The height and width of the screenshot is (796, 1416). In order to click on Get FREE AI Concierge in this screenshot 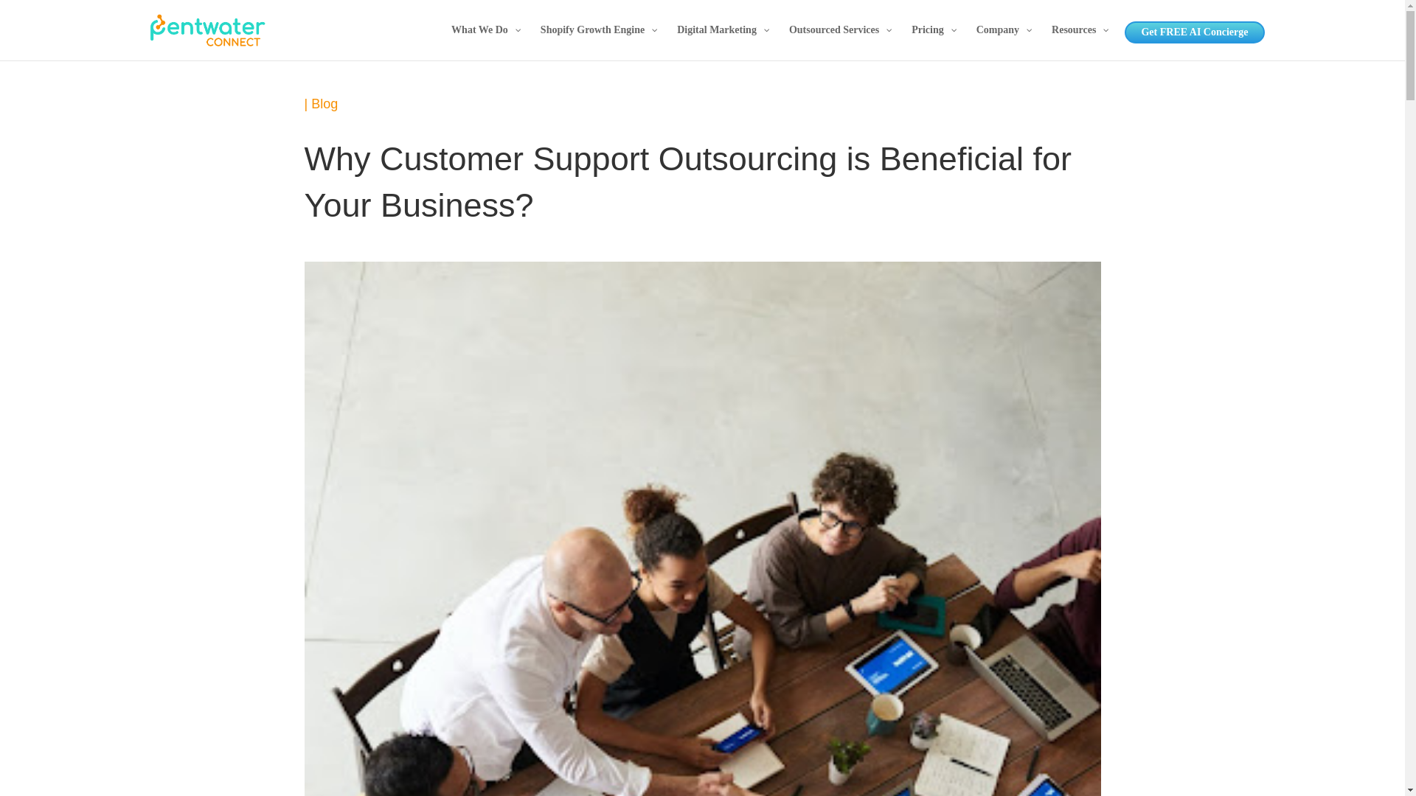, I will do `click(1194, 32)`.